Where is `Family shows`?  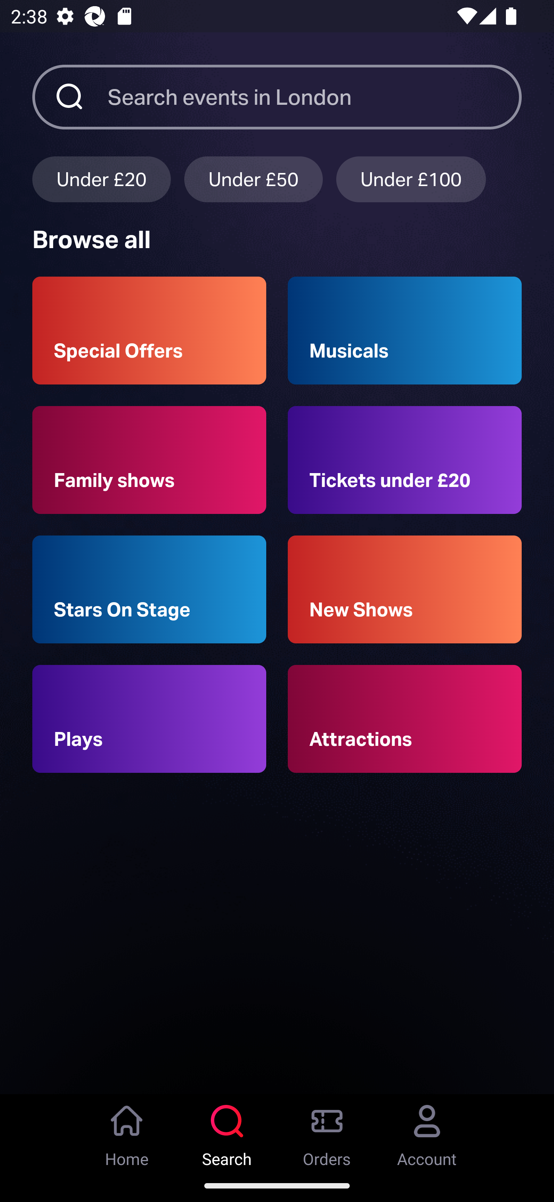 Family shows is located at coordinates (149, 460).